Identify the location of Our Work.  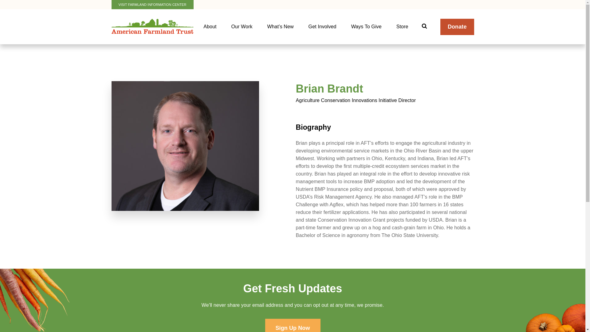
(242, 26).